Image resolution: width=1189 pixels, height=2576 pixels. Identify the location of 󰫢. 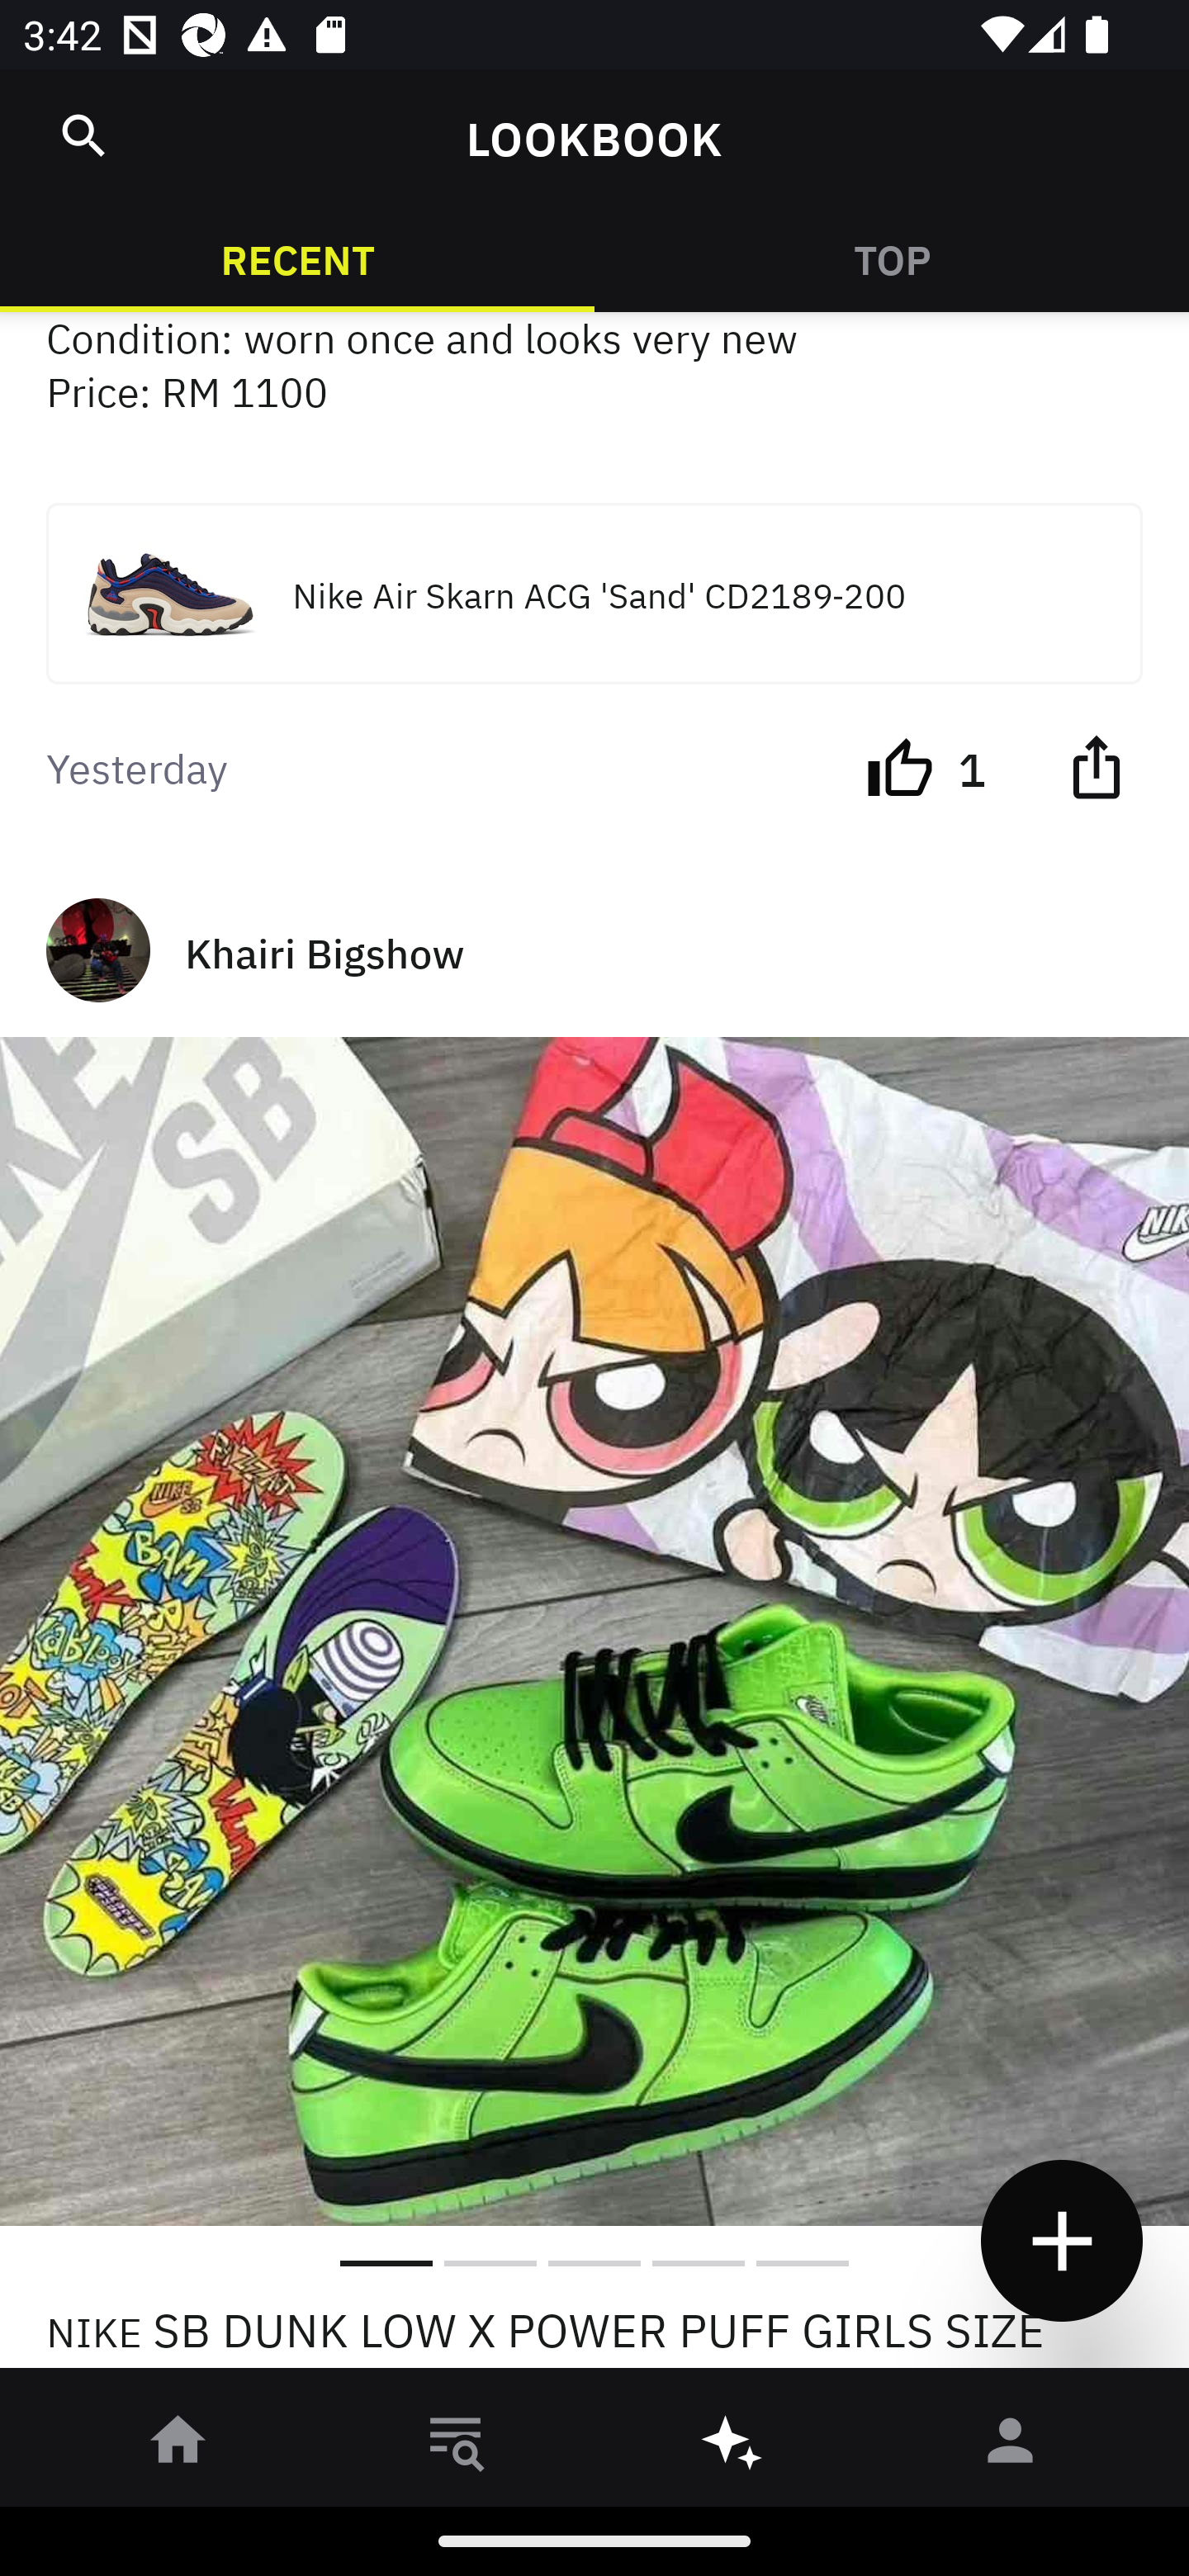
(733, 2446).